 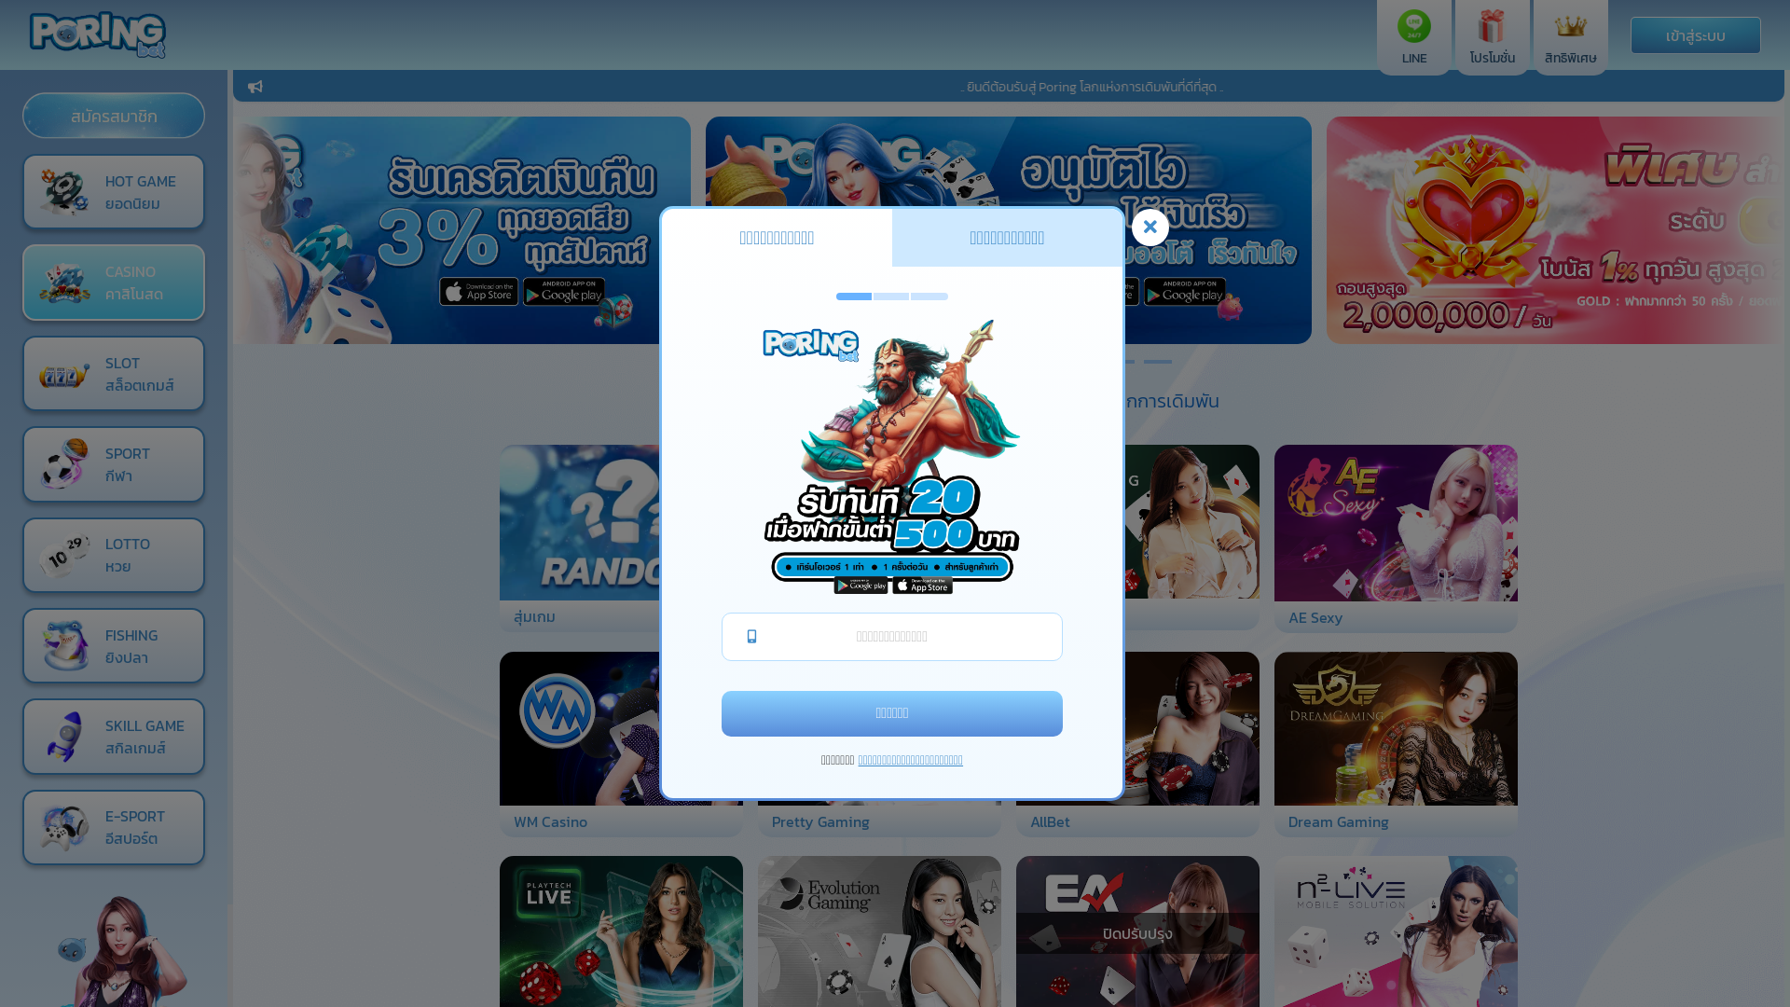 What do you see at coordinates (897, 362) in the screenshot?
I see `2` at bounding box center [897, 362].